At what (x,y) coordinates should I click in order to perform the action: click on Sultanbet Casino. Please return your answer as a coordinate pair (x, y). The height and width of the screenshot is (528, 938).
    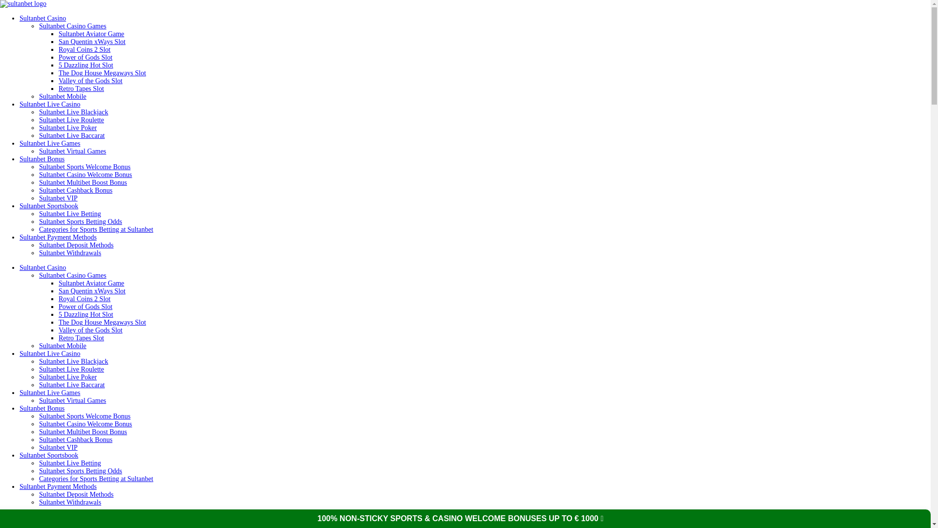
    Looking at the image, I should click on (43, 268).